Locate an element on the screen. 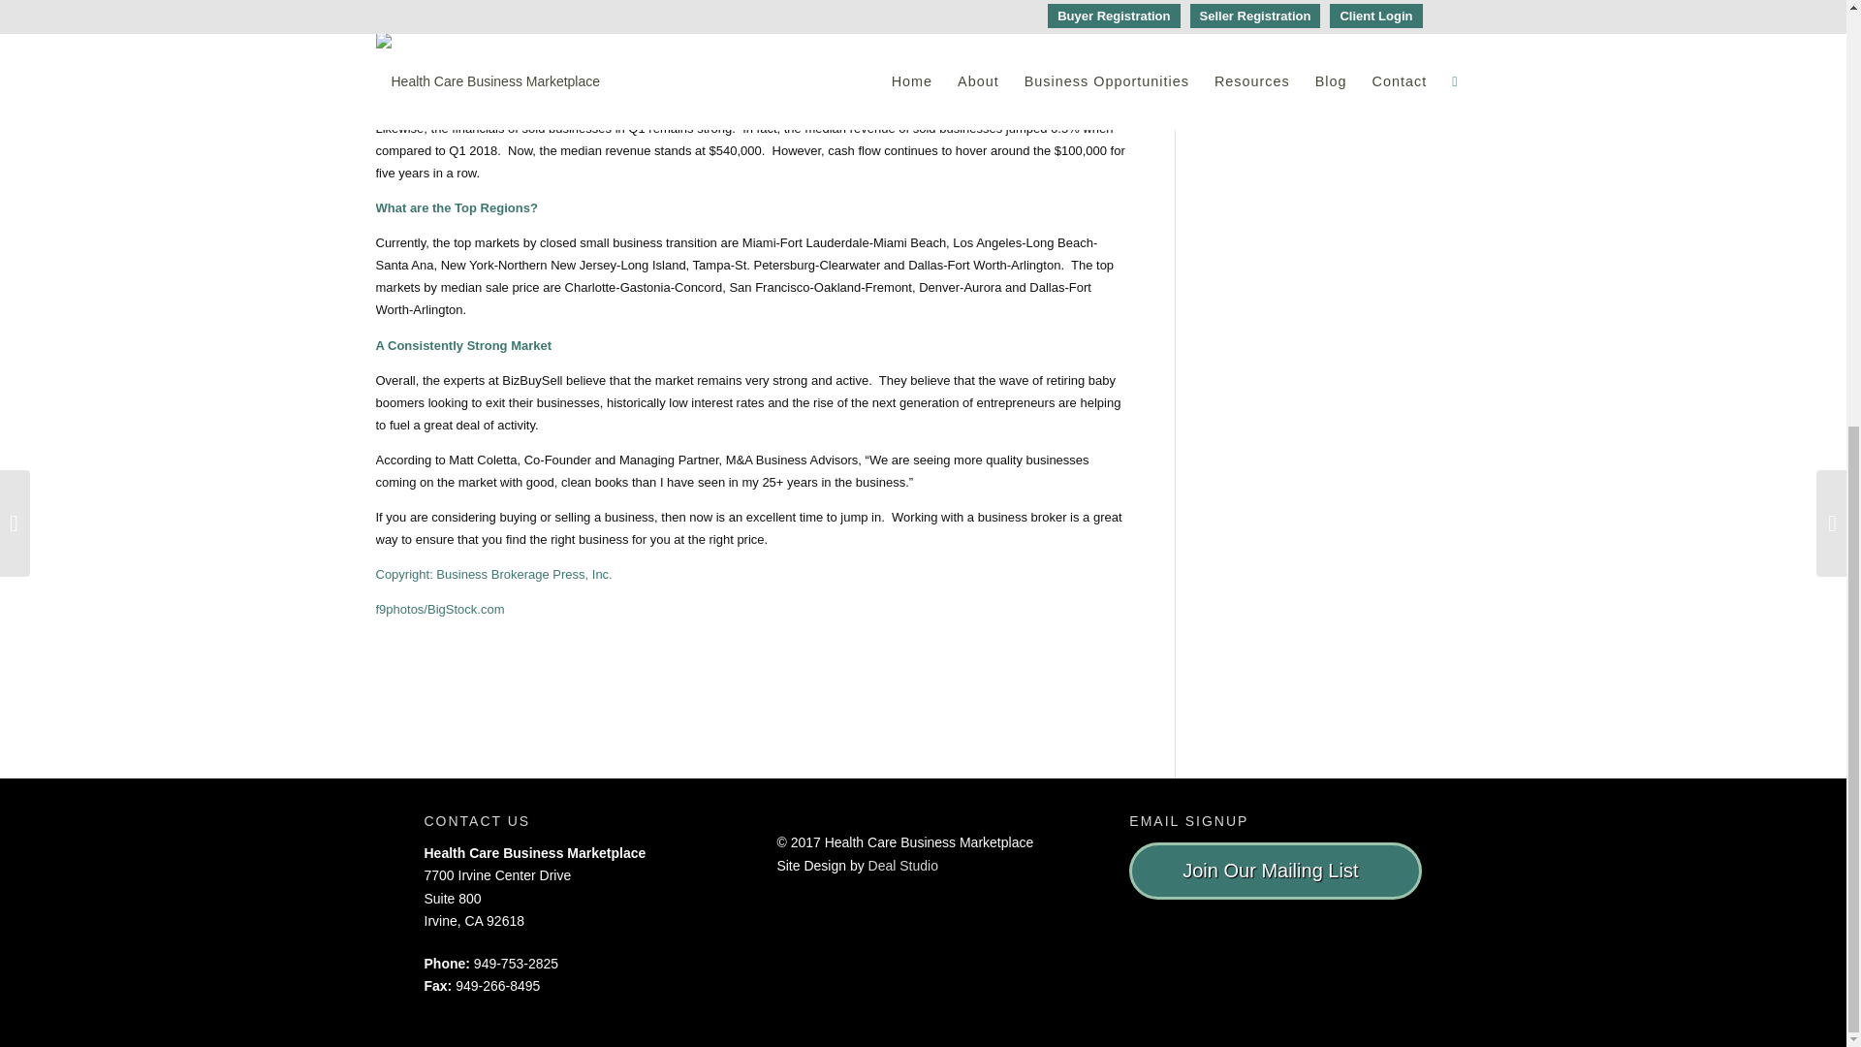  Copyright: Business Brokerage Press, Inc. is located at coordinates (493, 574).